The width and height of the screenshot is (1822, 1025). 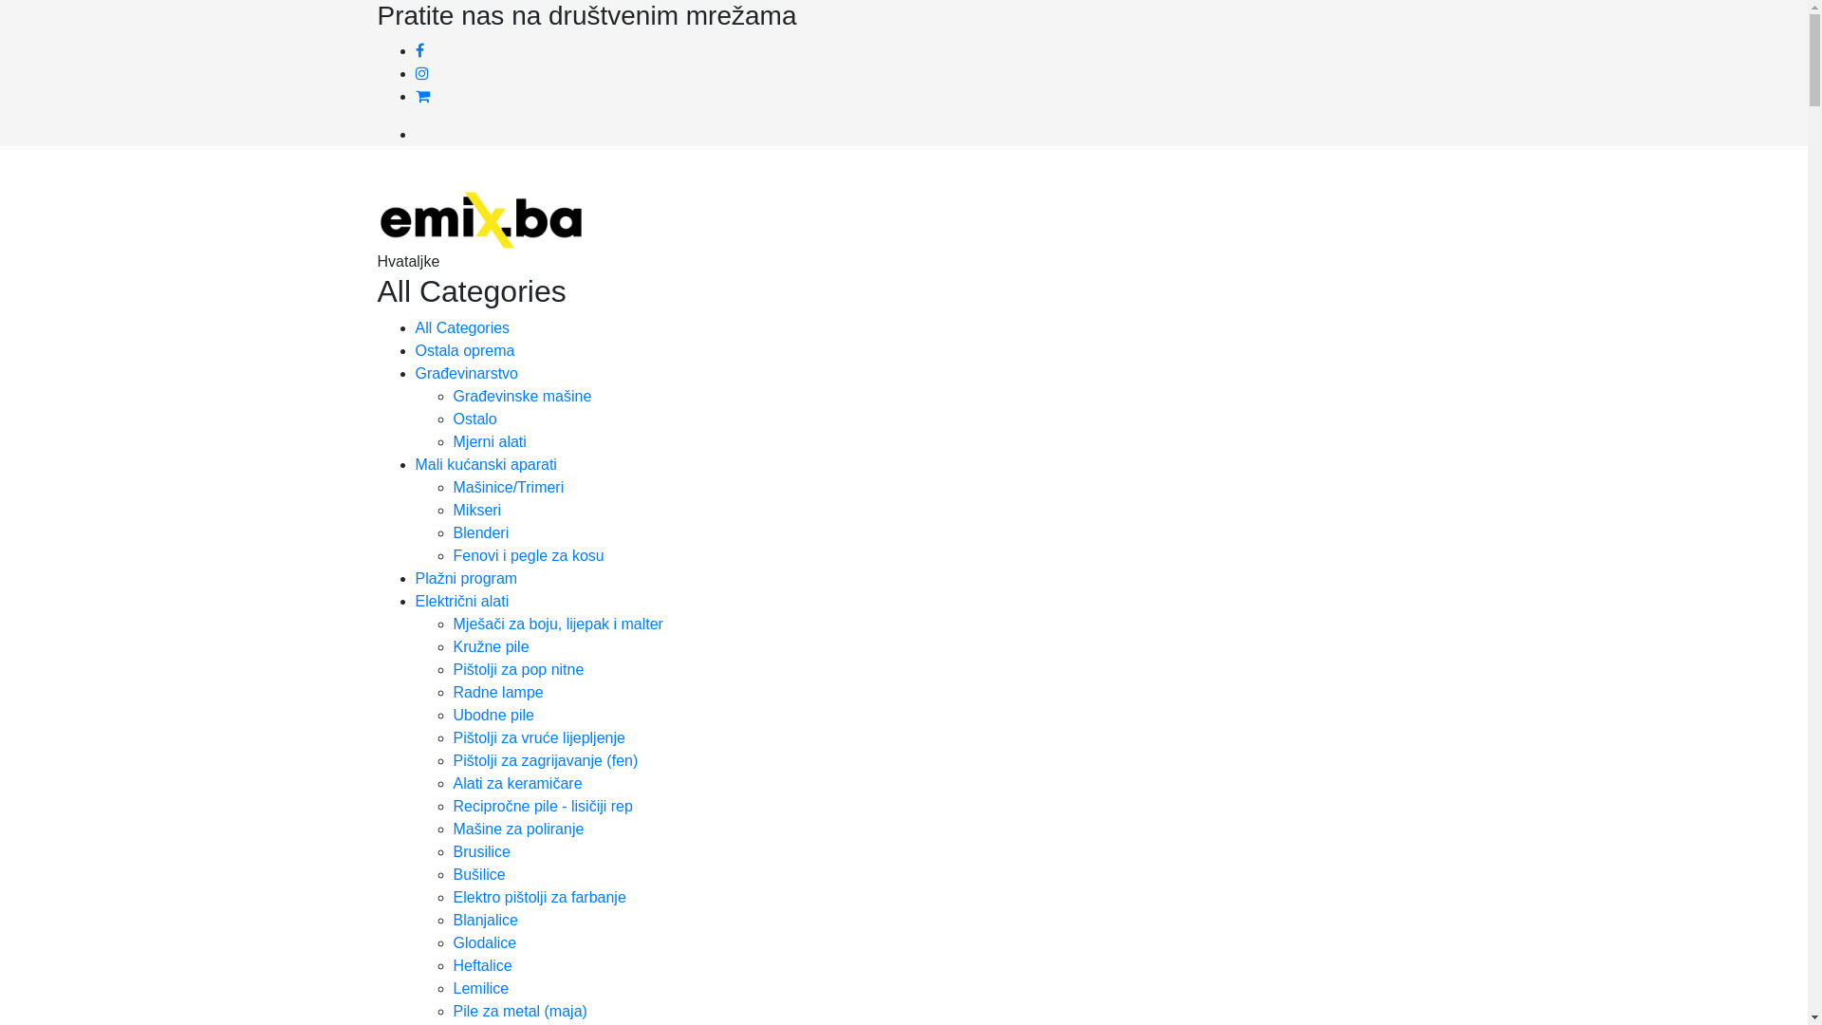 I want to click on Fenovi i pegle za kosu, so click(x=530, y=556).